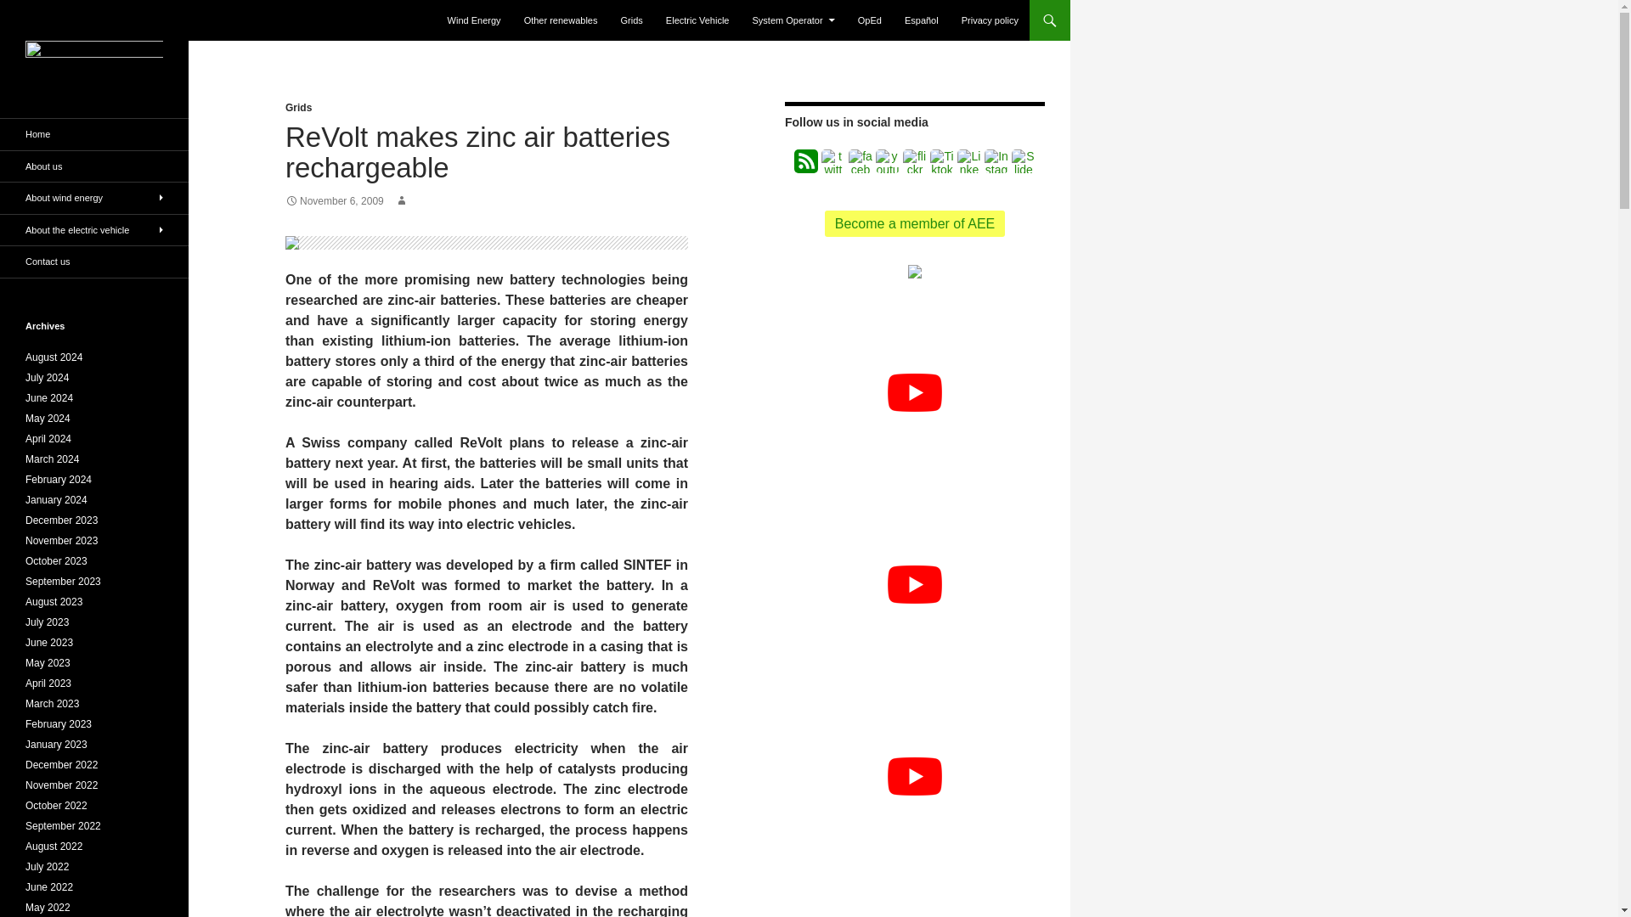  What do you see at coordinates (914, 161) in the screenshot?
I see `flickr` at bounding box center [914, 161].